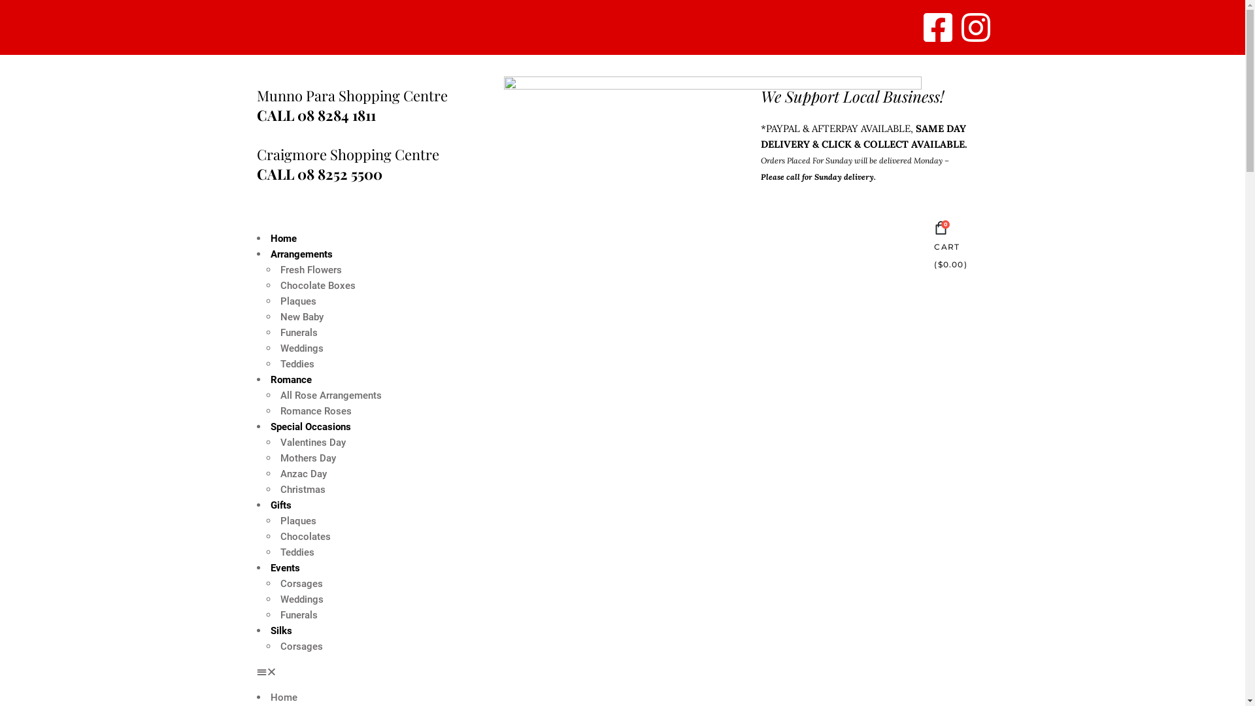  What do you see at coordinates (303, 474) in the screenshot?
I see `Anzac Day` at bounding box center [303, 474].